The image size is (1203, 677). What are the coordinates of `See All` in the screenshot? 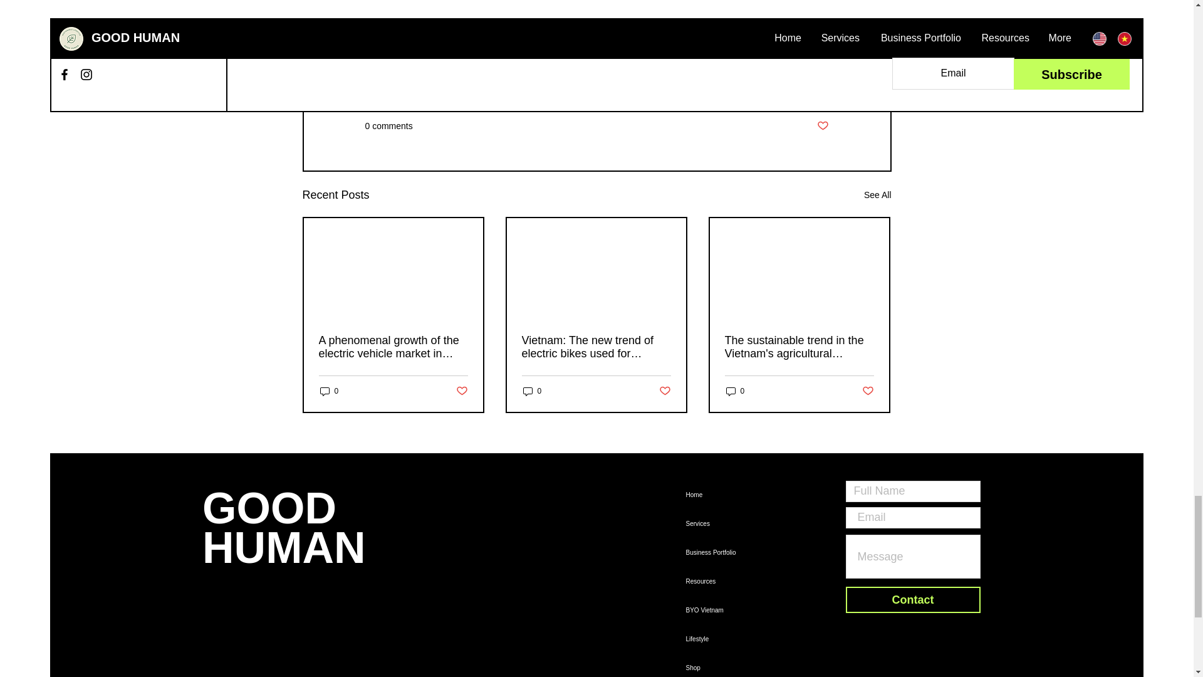 It's located at (877, 196).